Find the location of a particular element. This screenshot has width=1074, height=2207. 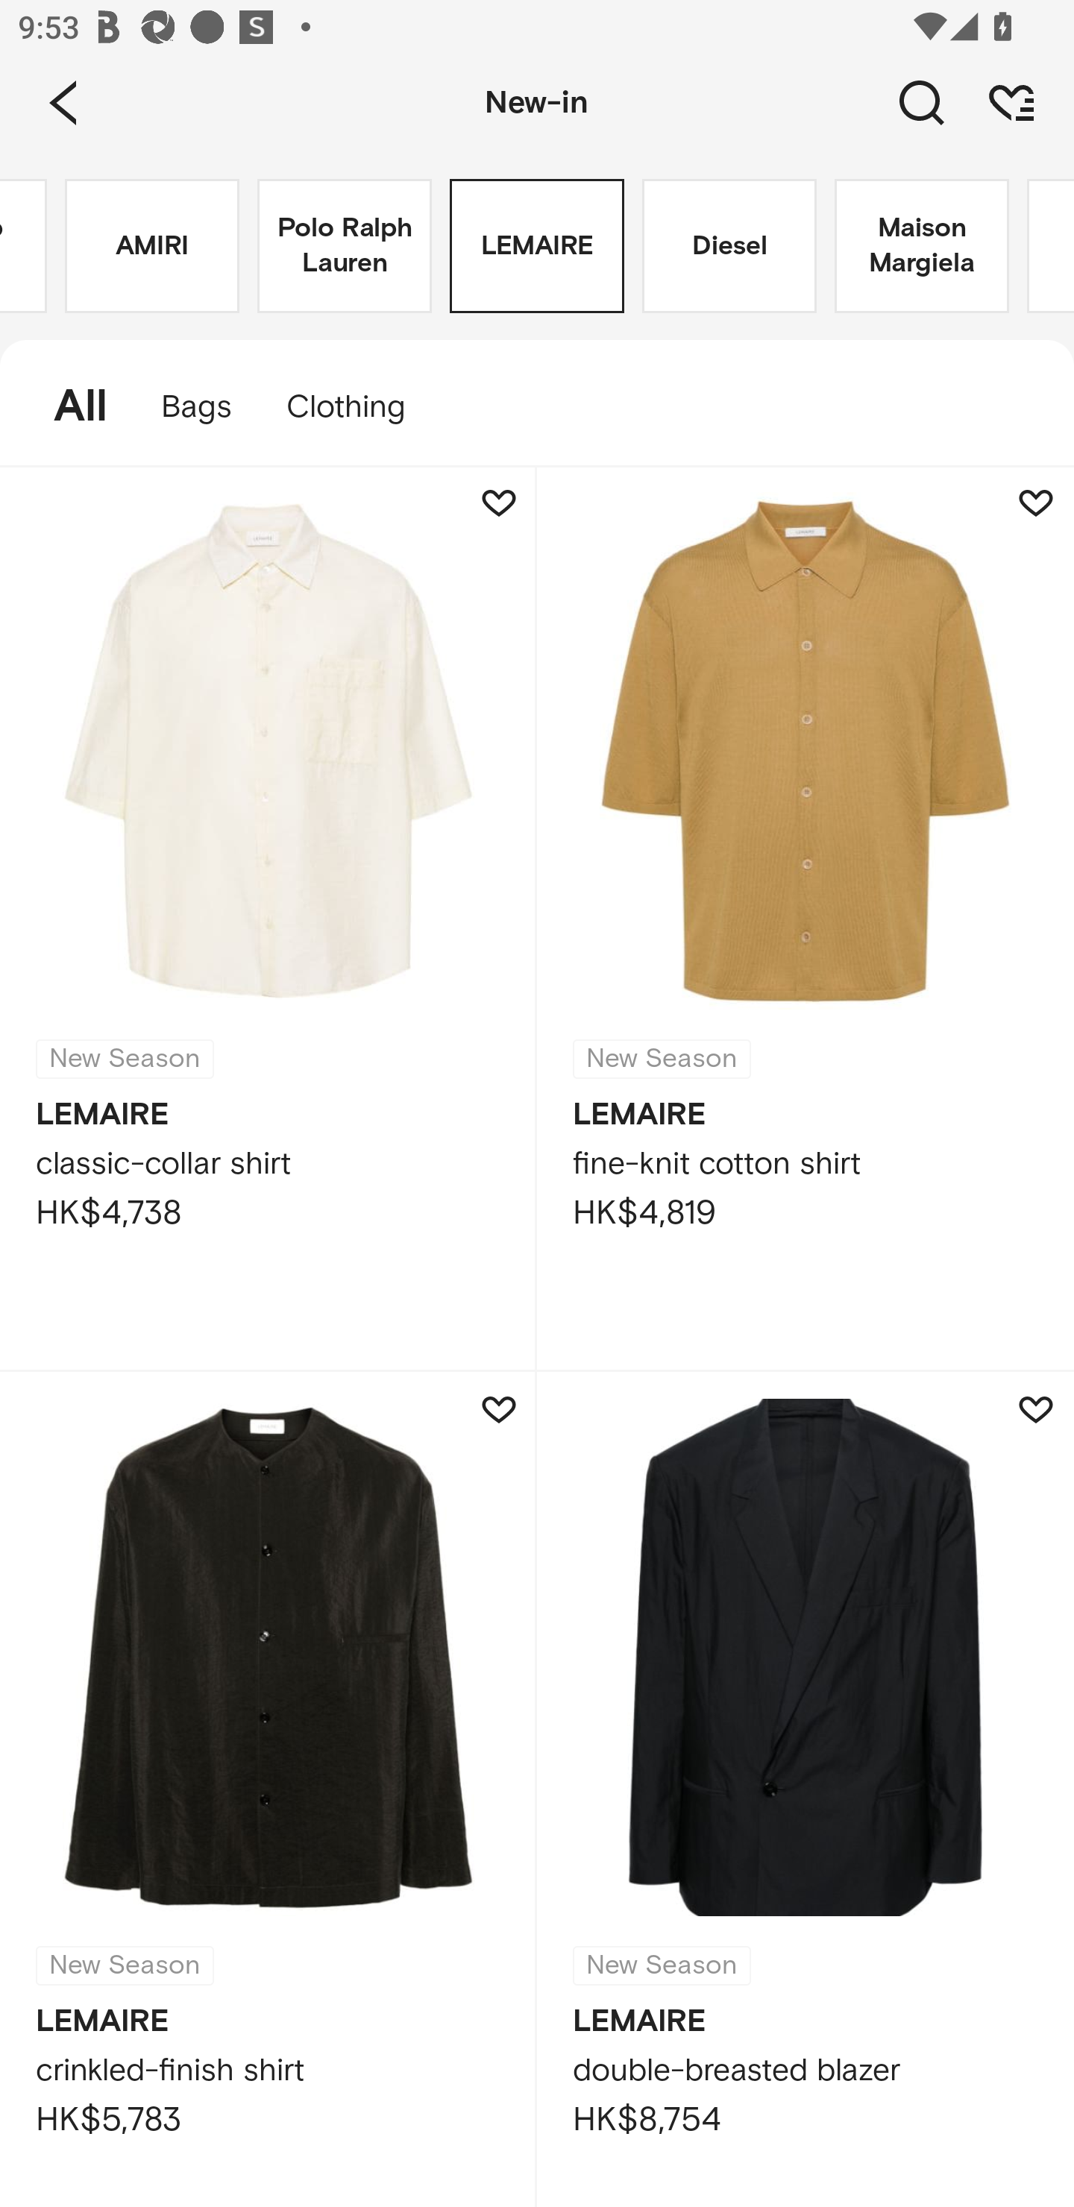

Clothing is located at coordinates (358, 407).